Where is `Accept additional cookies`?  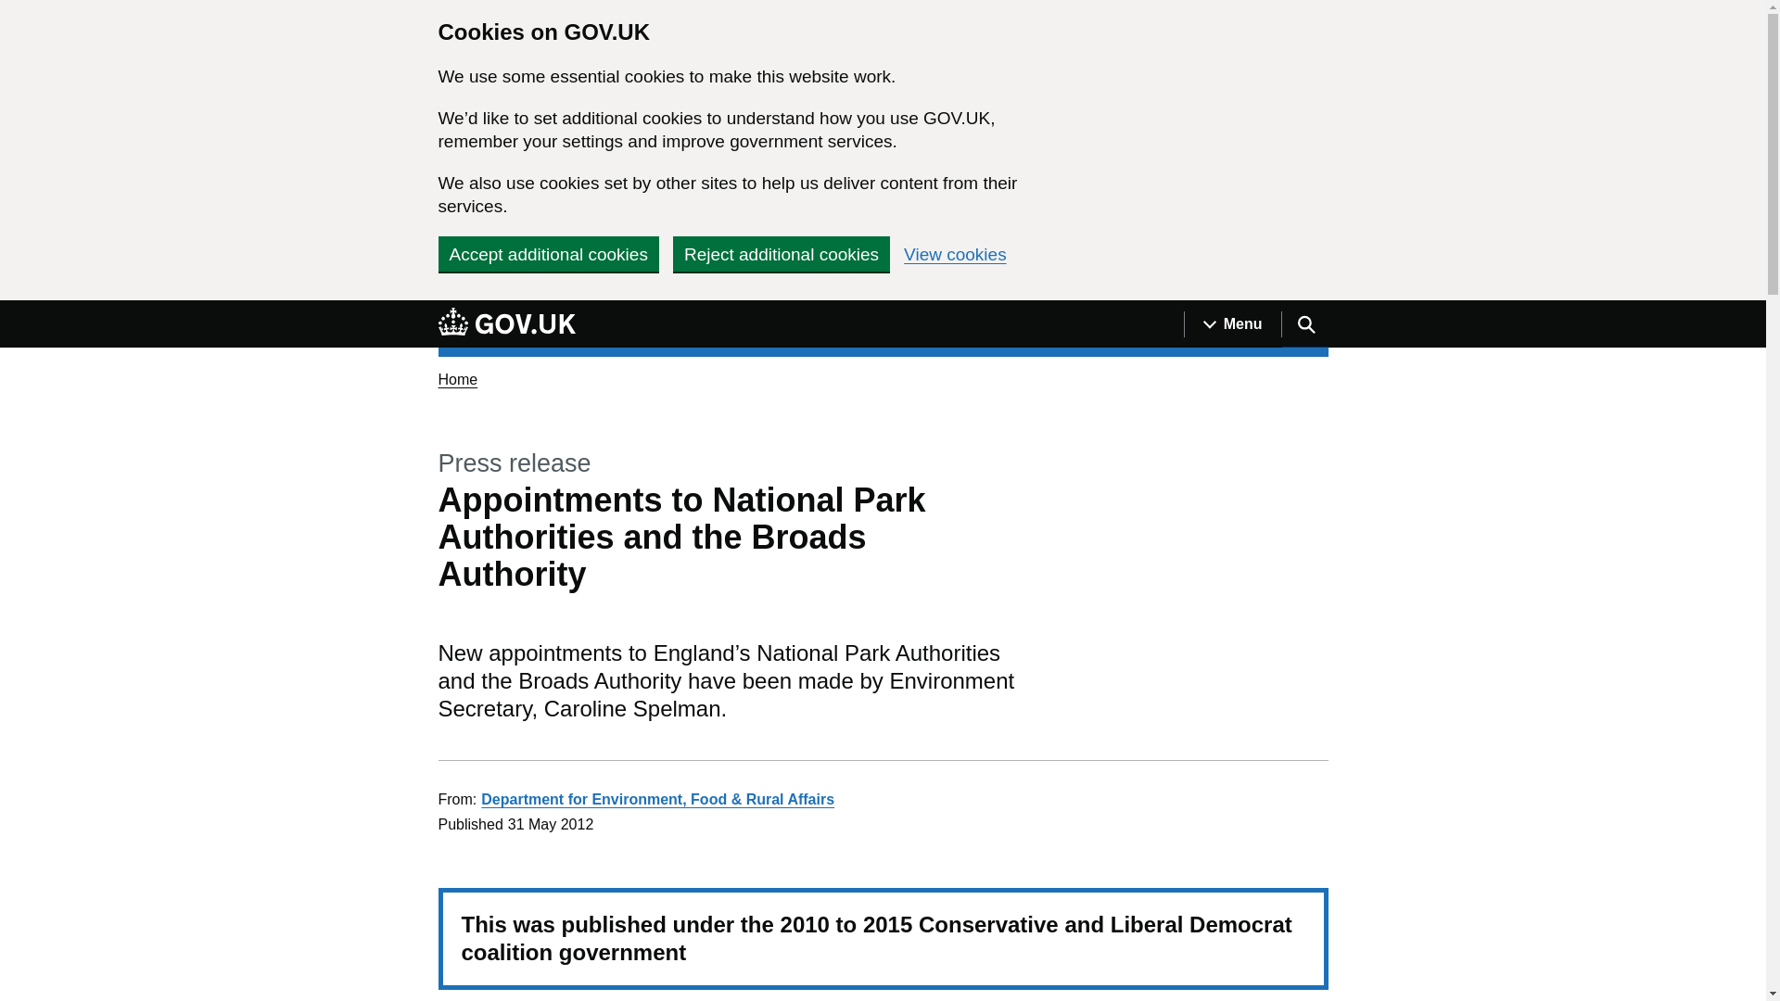
Accept additional cookies is located at coordinates (548, 253).